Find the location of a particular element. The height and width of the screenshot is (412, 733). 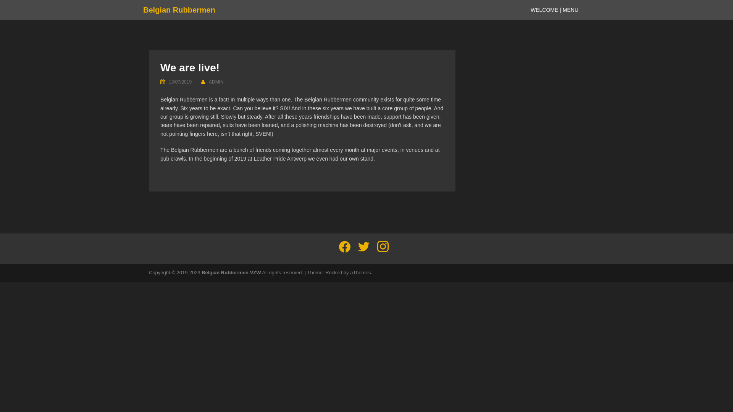

twitter is located at coordinates (364, 246).